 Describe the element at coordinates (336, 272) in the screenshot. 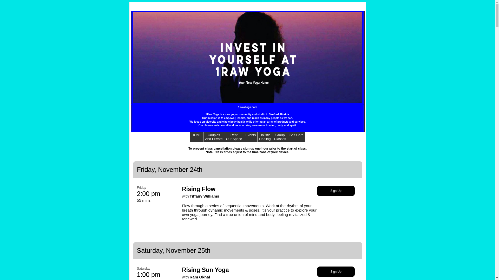

I see `Sign Up` at that location.